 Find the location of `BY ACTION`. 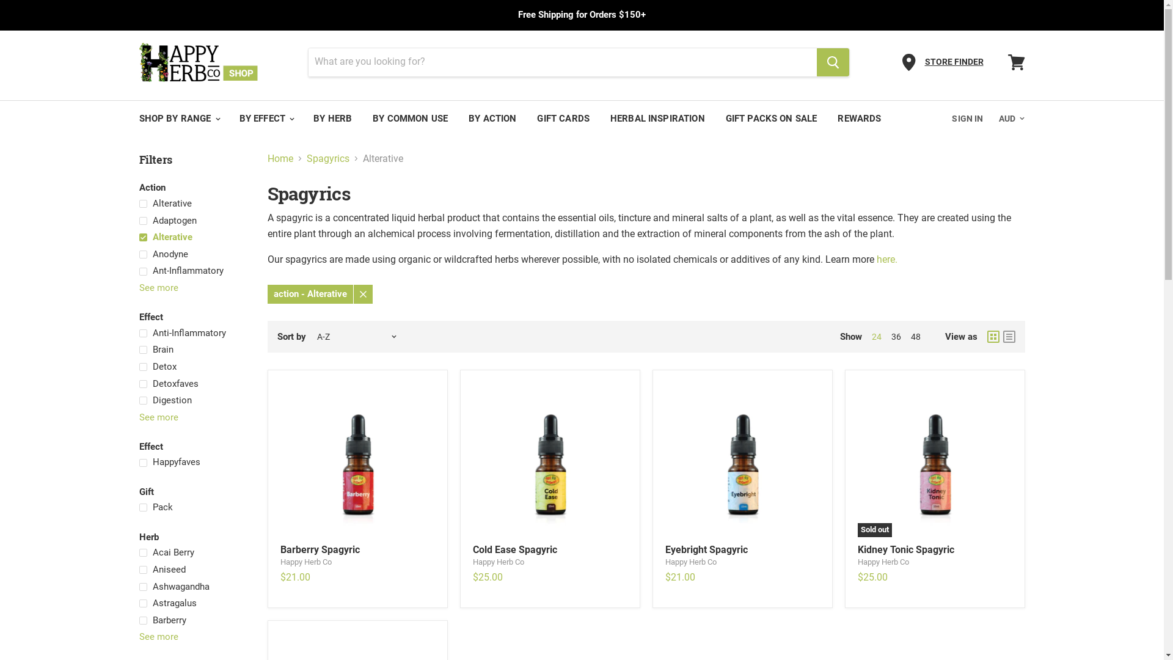

BY ACTION is located at coordinates (492, 118).